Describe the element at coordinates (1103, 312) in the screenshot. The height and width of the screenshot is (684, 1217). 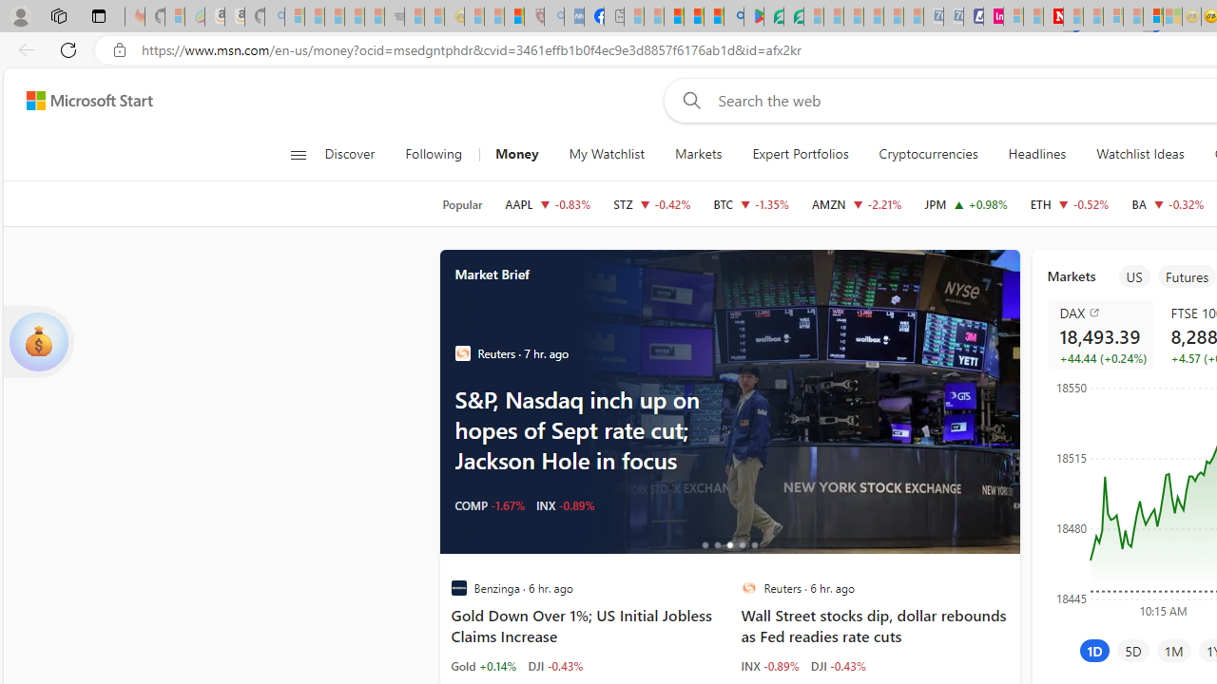
I see `DAX` at that location.